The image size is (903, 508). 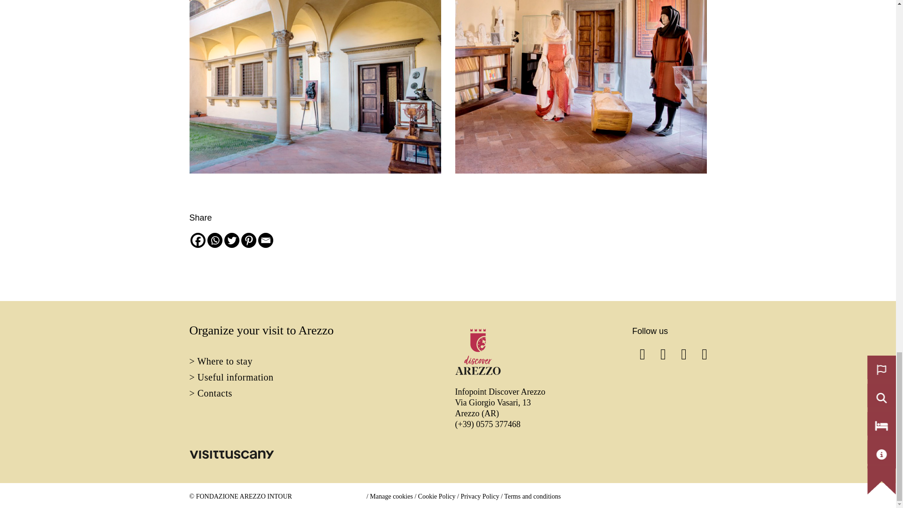 I want to click on Pinterest, so click(x=248, y=240).